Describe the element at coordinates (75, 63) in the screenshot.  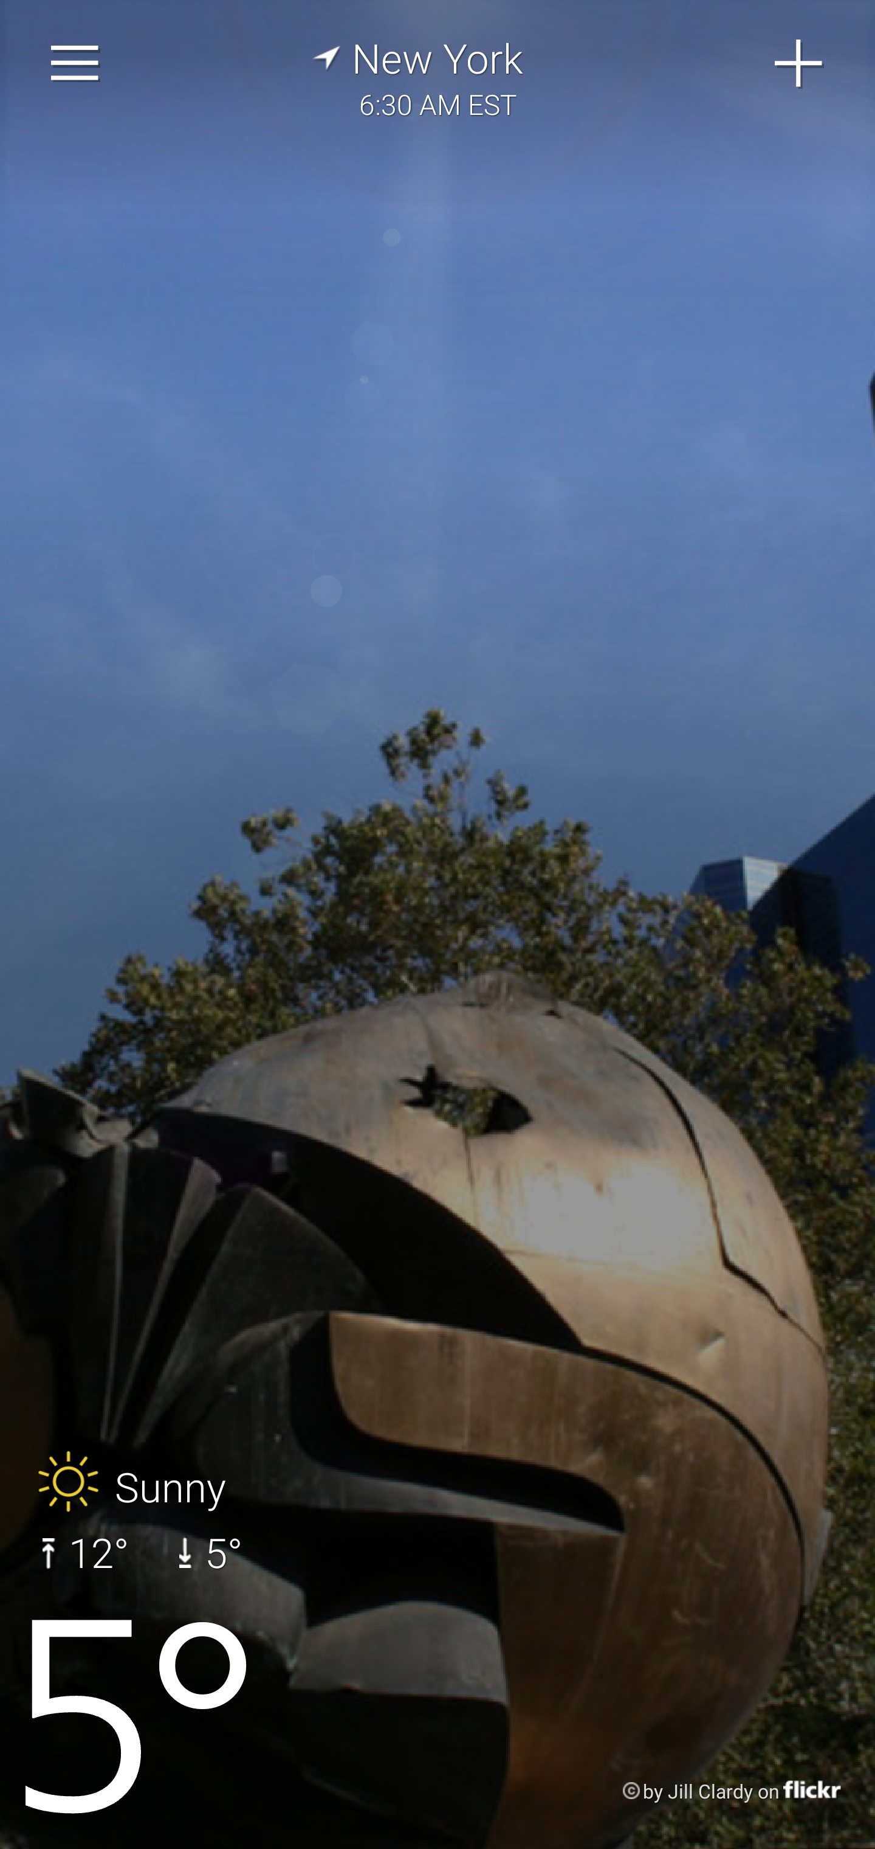
I see `Sidebar` at that location.